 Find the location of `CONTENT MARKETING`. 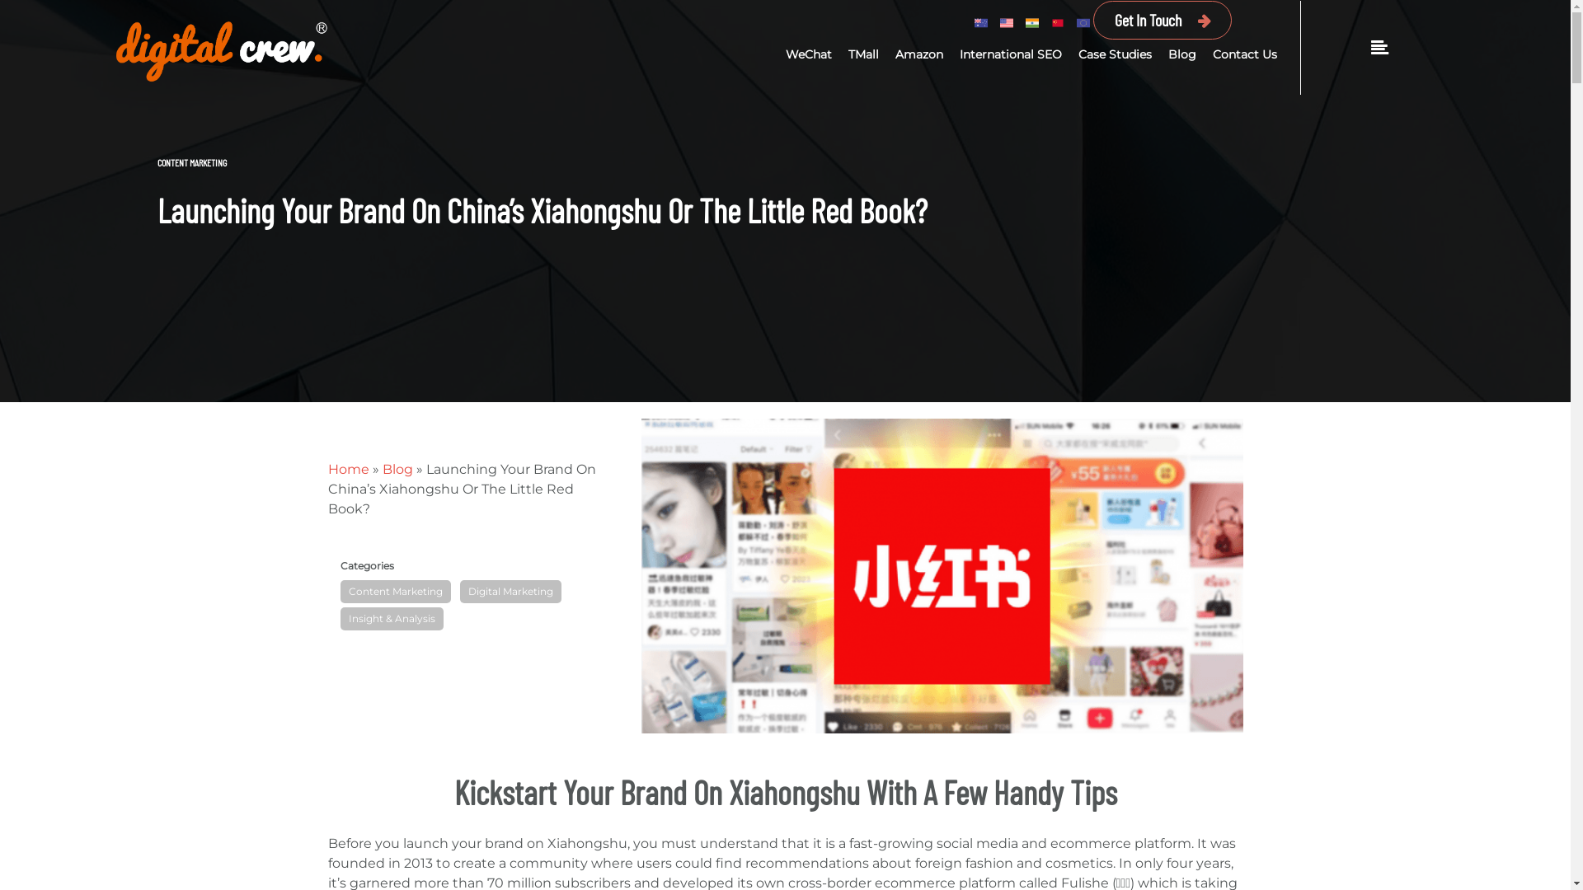

CONTENT MARKETING is located at coordinates (191, 162).